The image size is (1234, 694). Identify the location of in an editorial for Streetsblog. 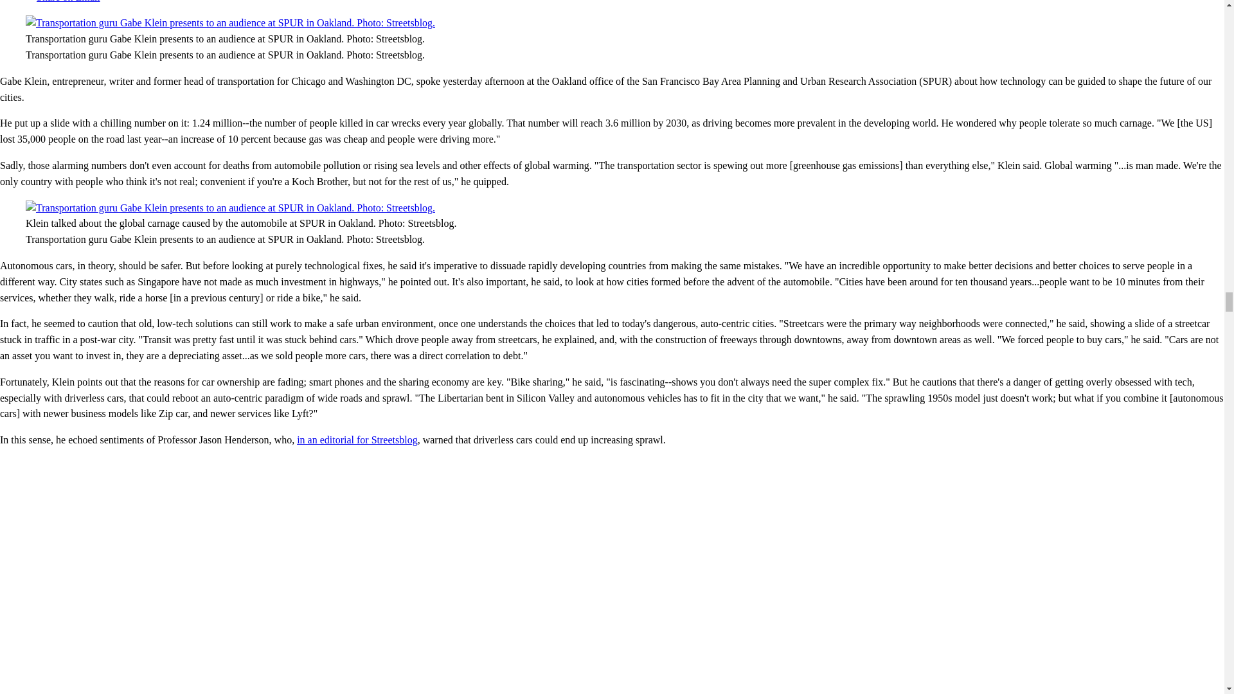
(357, 440).